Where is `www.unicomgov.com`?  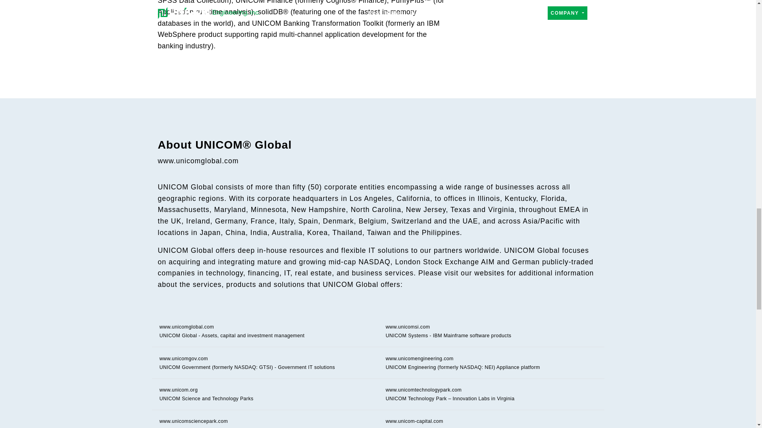
www.unicomgov.com is located at coordinates (183, 358).